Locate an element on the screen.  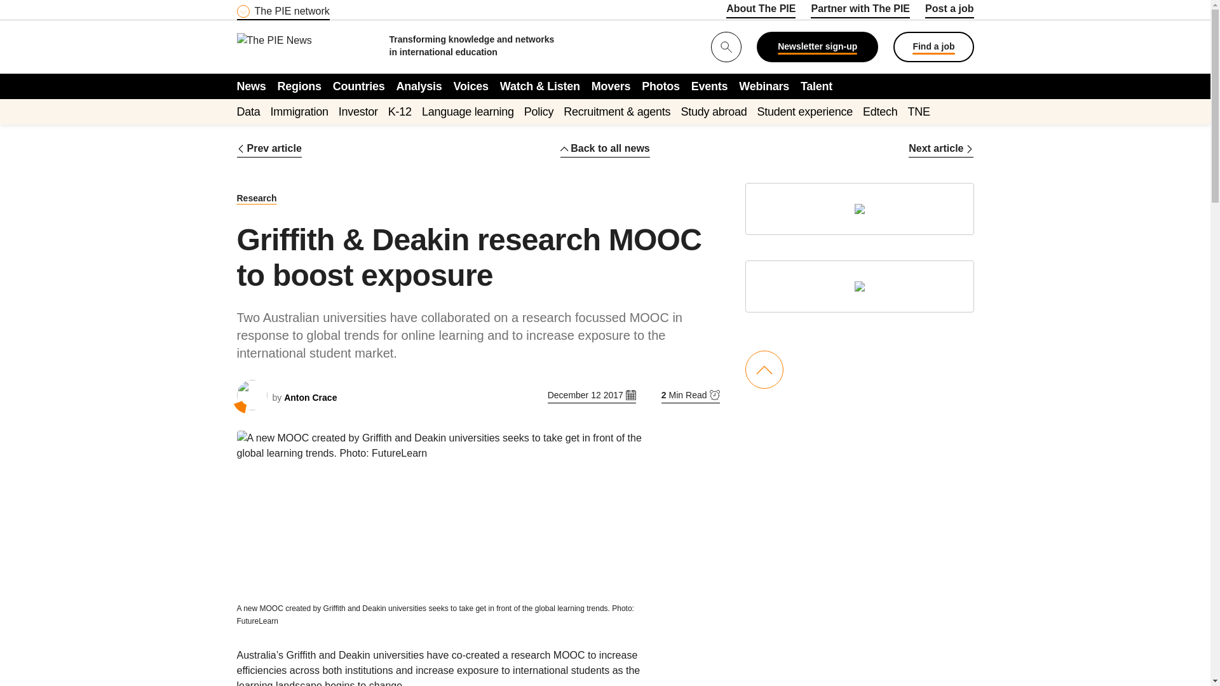
Countries is located at coordinates (359, 86).